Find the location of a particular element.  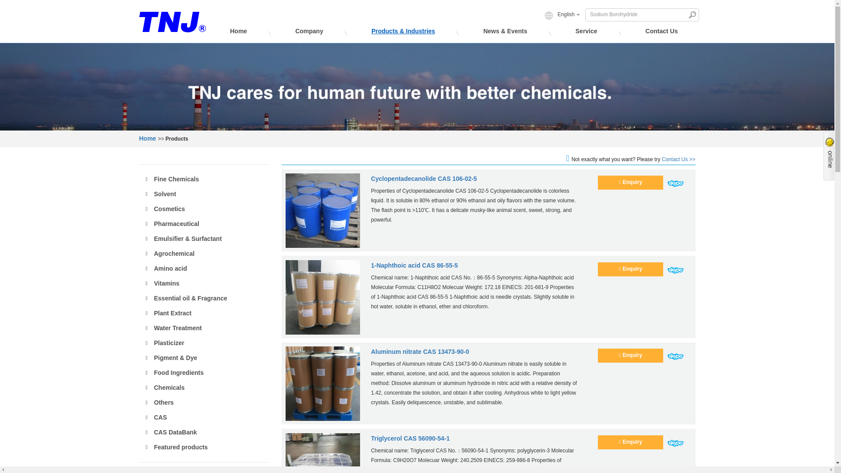

Service is located at coordinates (586, 33).